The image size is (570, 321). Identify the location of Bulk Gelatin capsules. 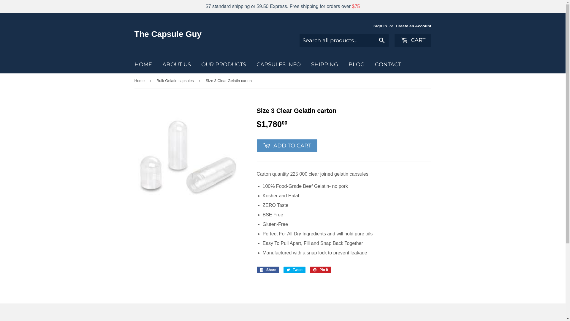
(176, 81).